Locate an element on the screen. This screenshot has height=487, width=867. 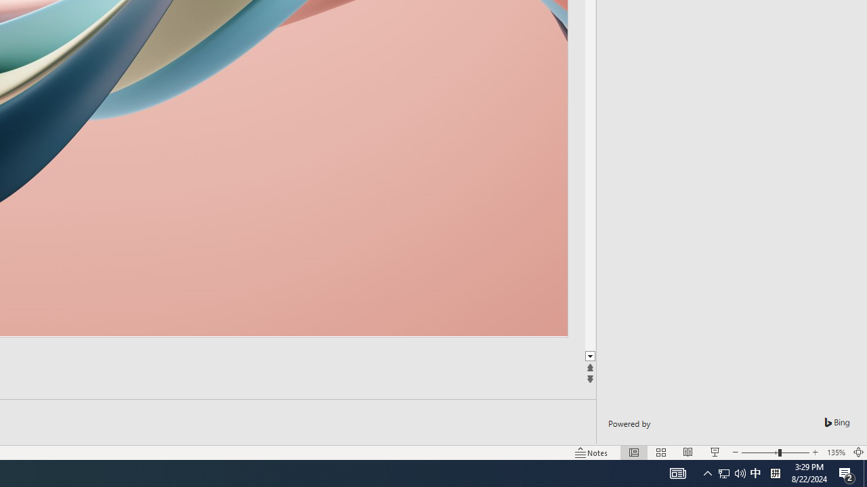
Line down is located at coordinates (590, 356).